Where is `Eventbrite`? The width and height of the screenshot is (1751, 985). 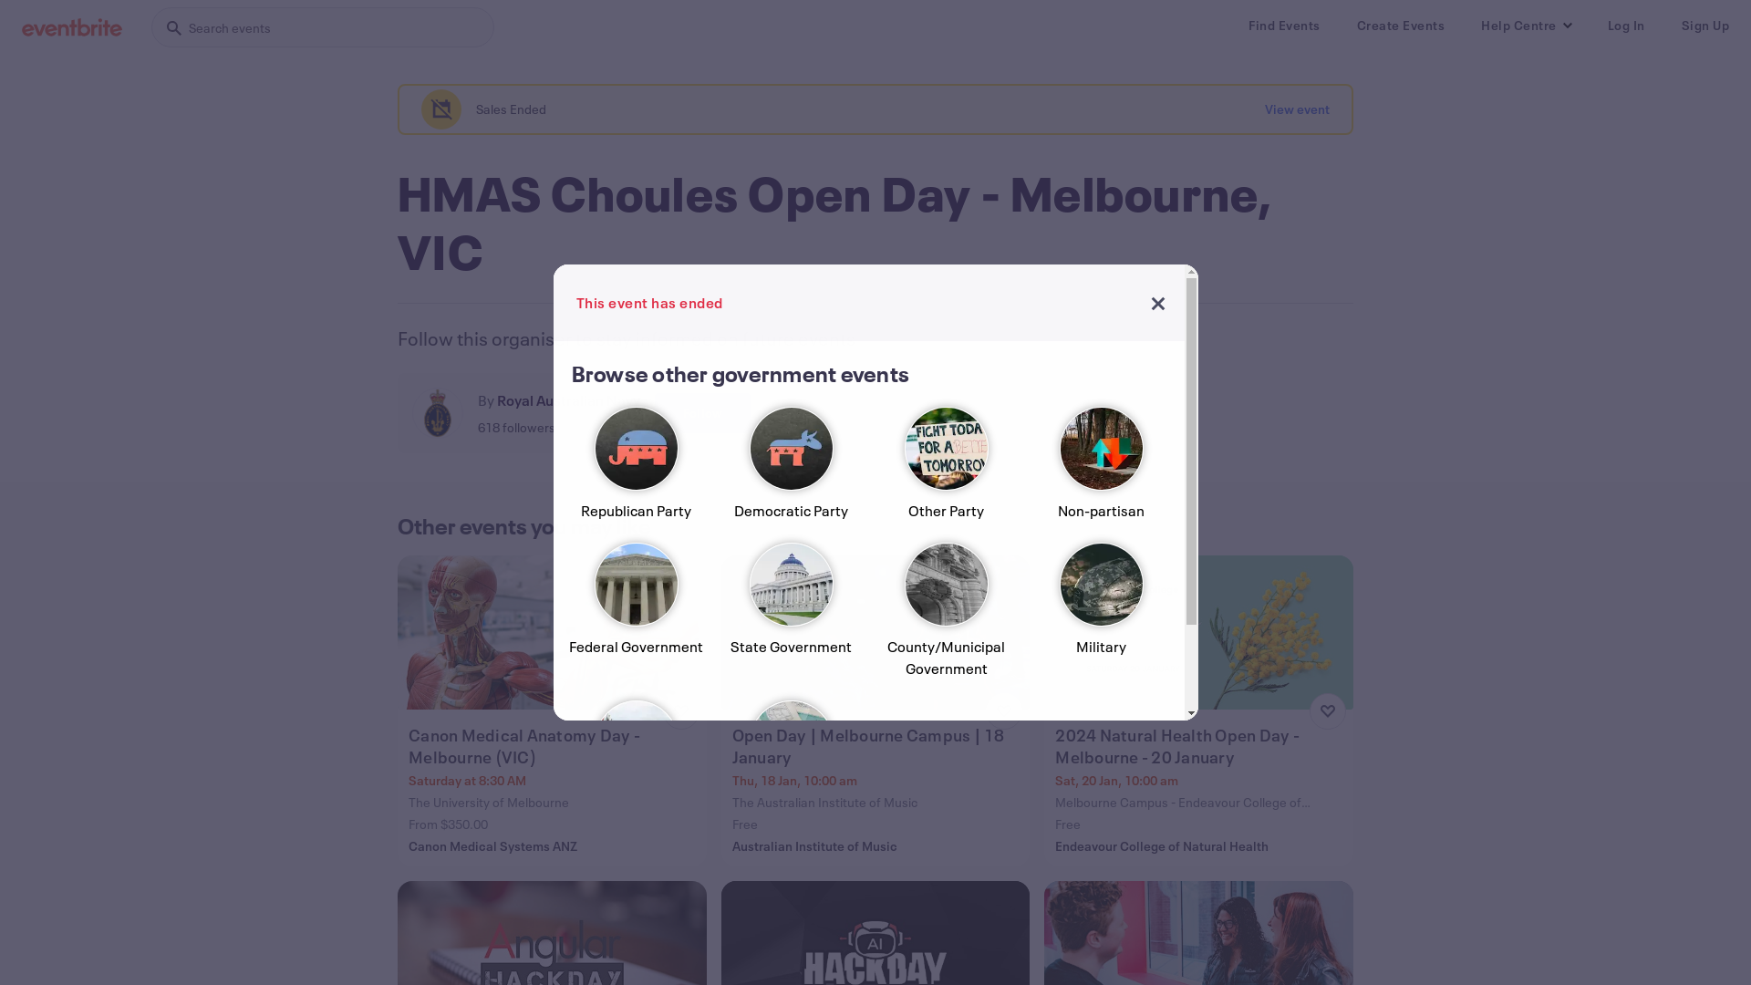 Eventbrite is located at coordinates (72, 27).